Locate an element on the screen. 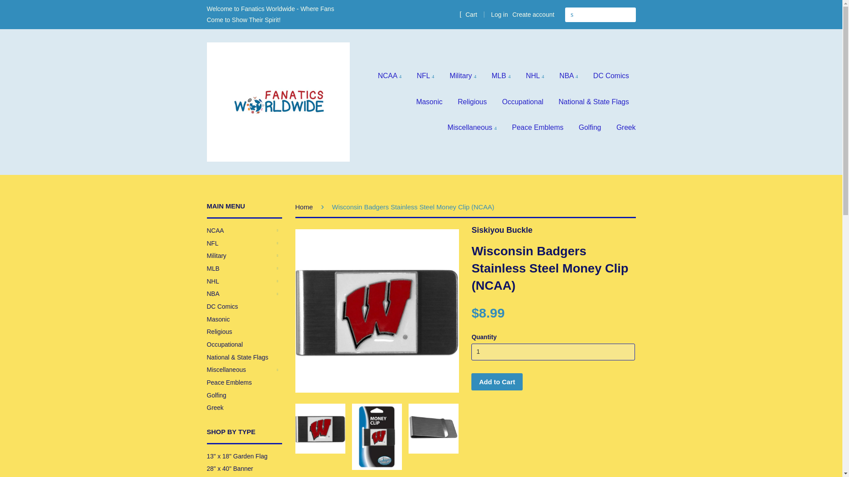 This screenshot has width=849, height=477. Cart is located at coordinates (468, 14).